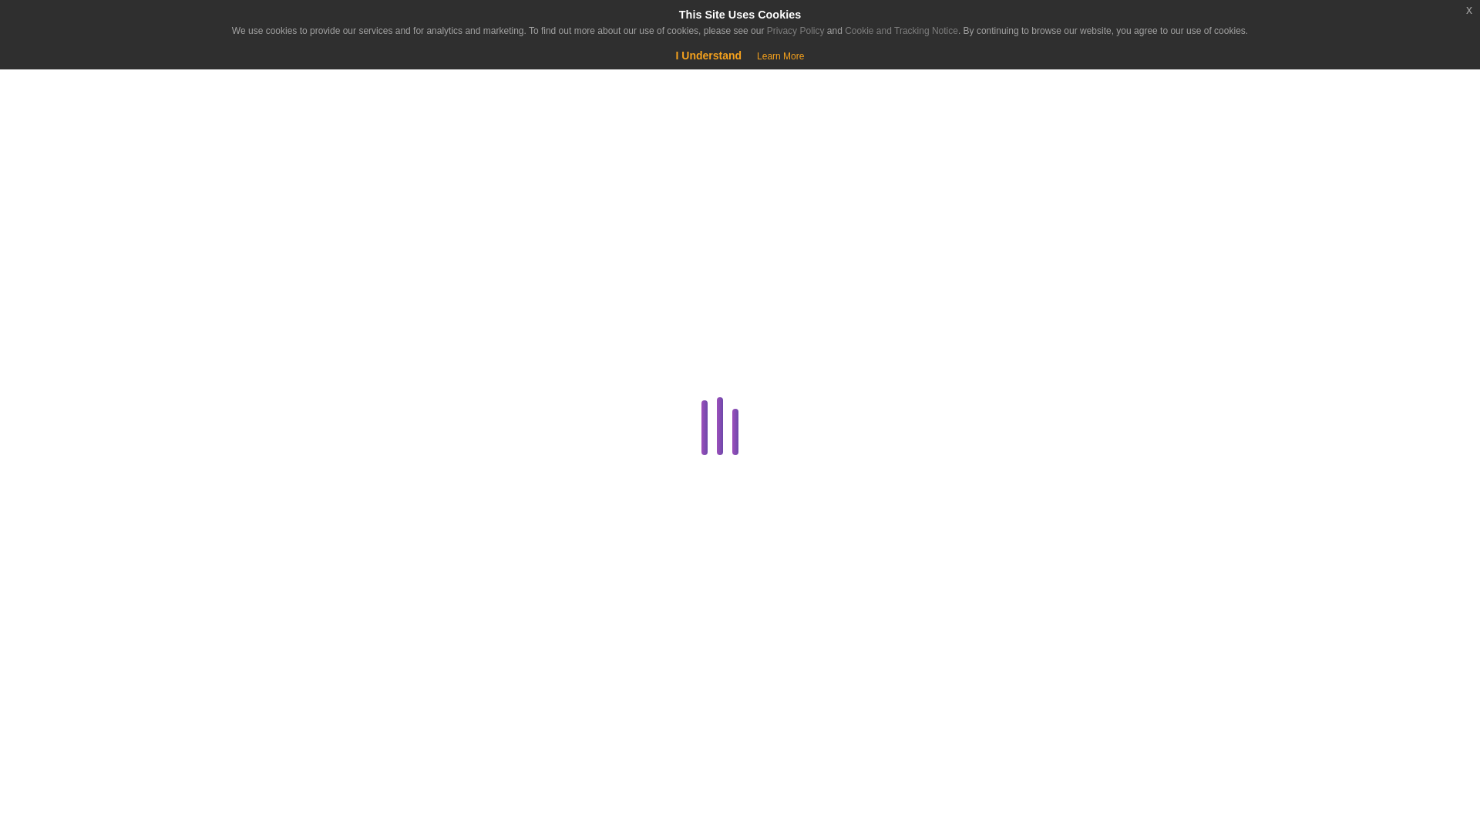  Describe the element at coordinates (60, 77) in the screenshot. I see `Shopping Cart` at that location.